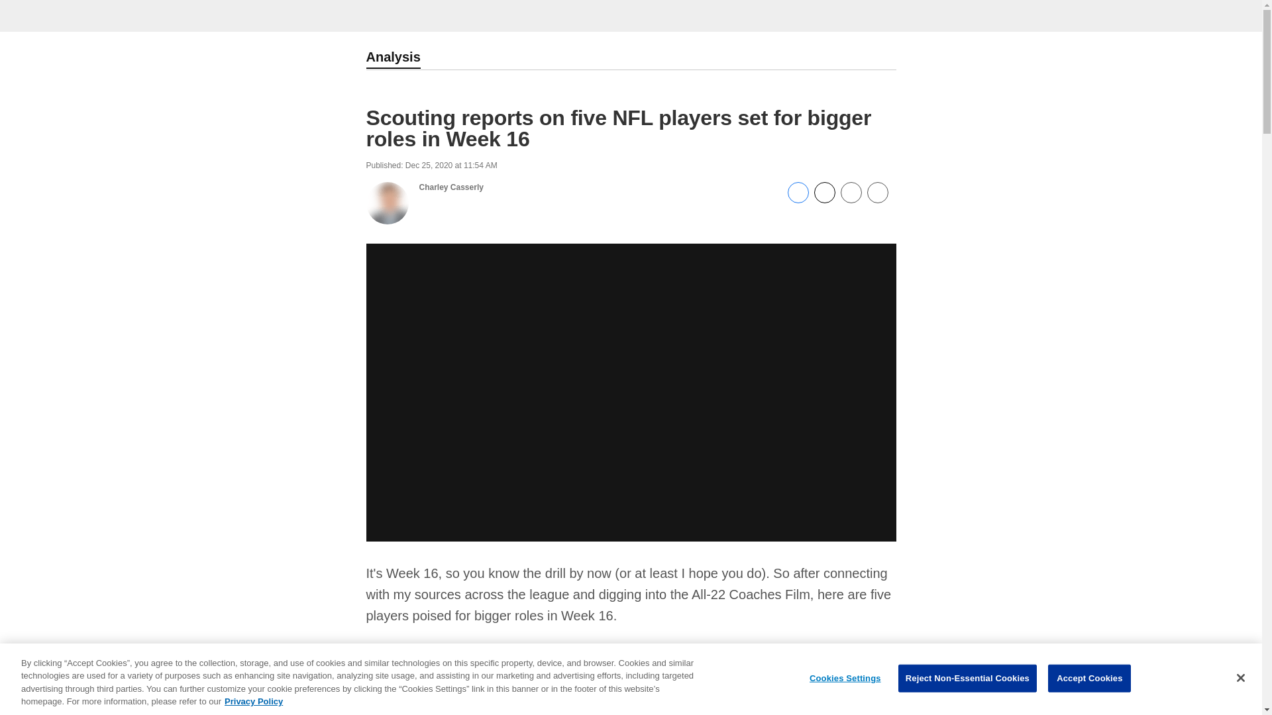  I want to click on Analysis, so click(392, 58).